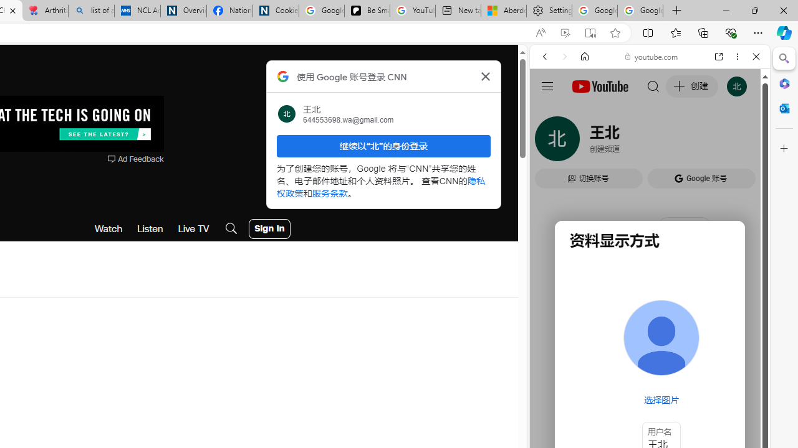  Describe the element at coordinates (650, 368) in the screenshot. I see `Trailer #2 [HD]` at that location.